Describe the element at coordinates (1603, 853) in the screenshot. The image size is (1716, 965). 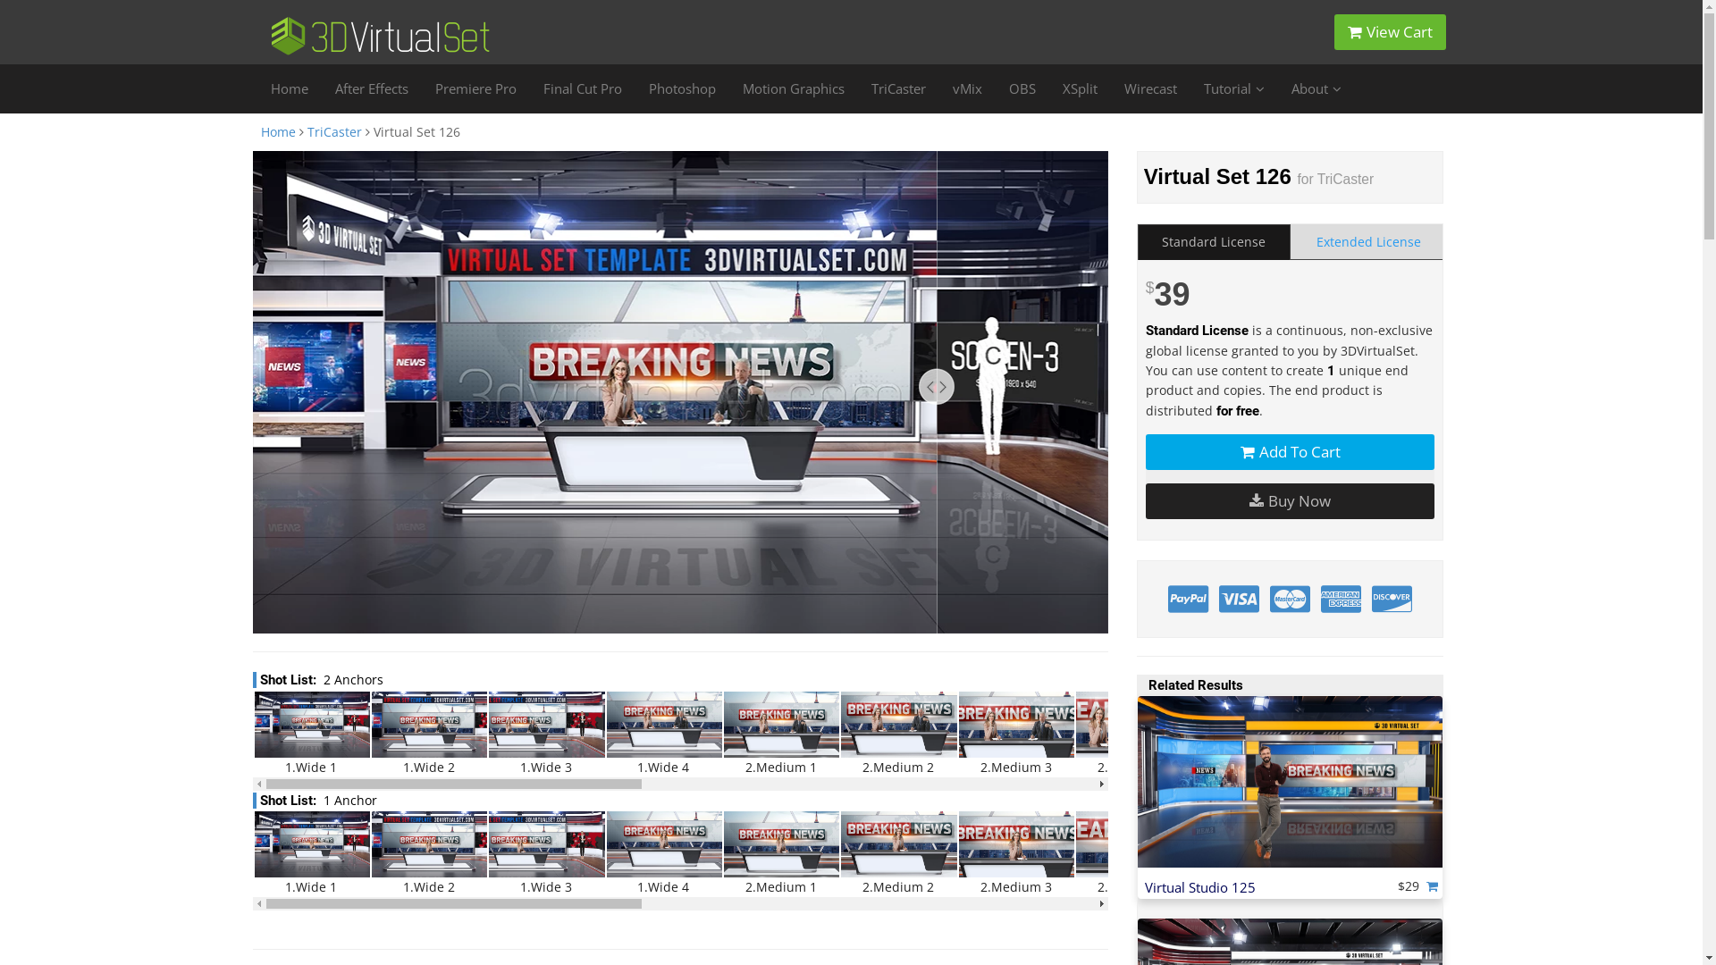
I see `3.Close-up 4` at that location.